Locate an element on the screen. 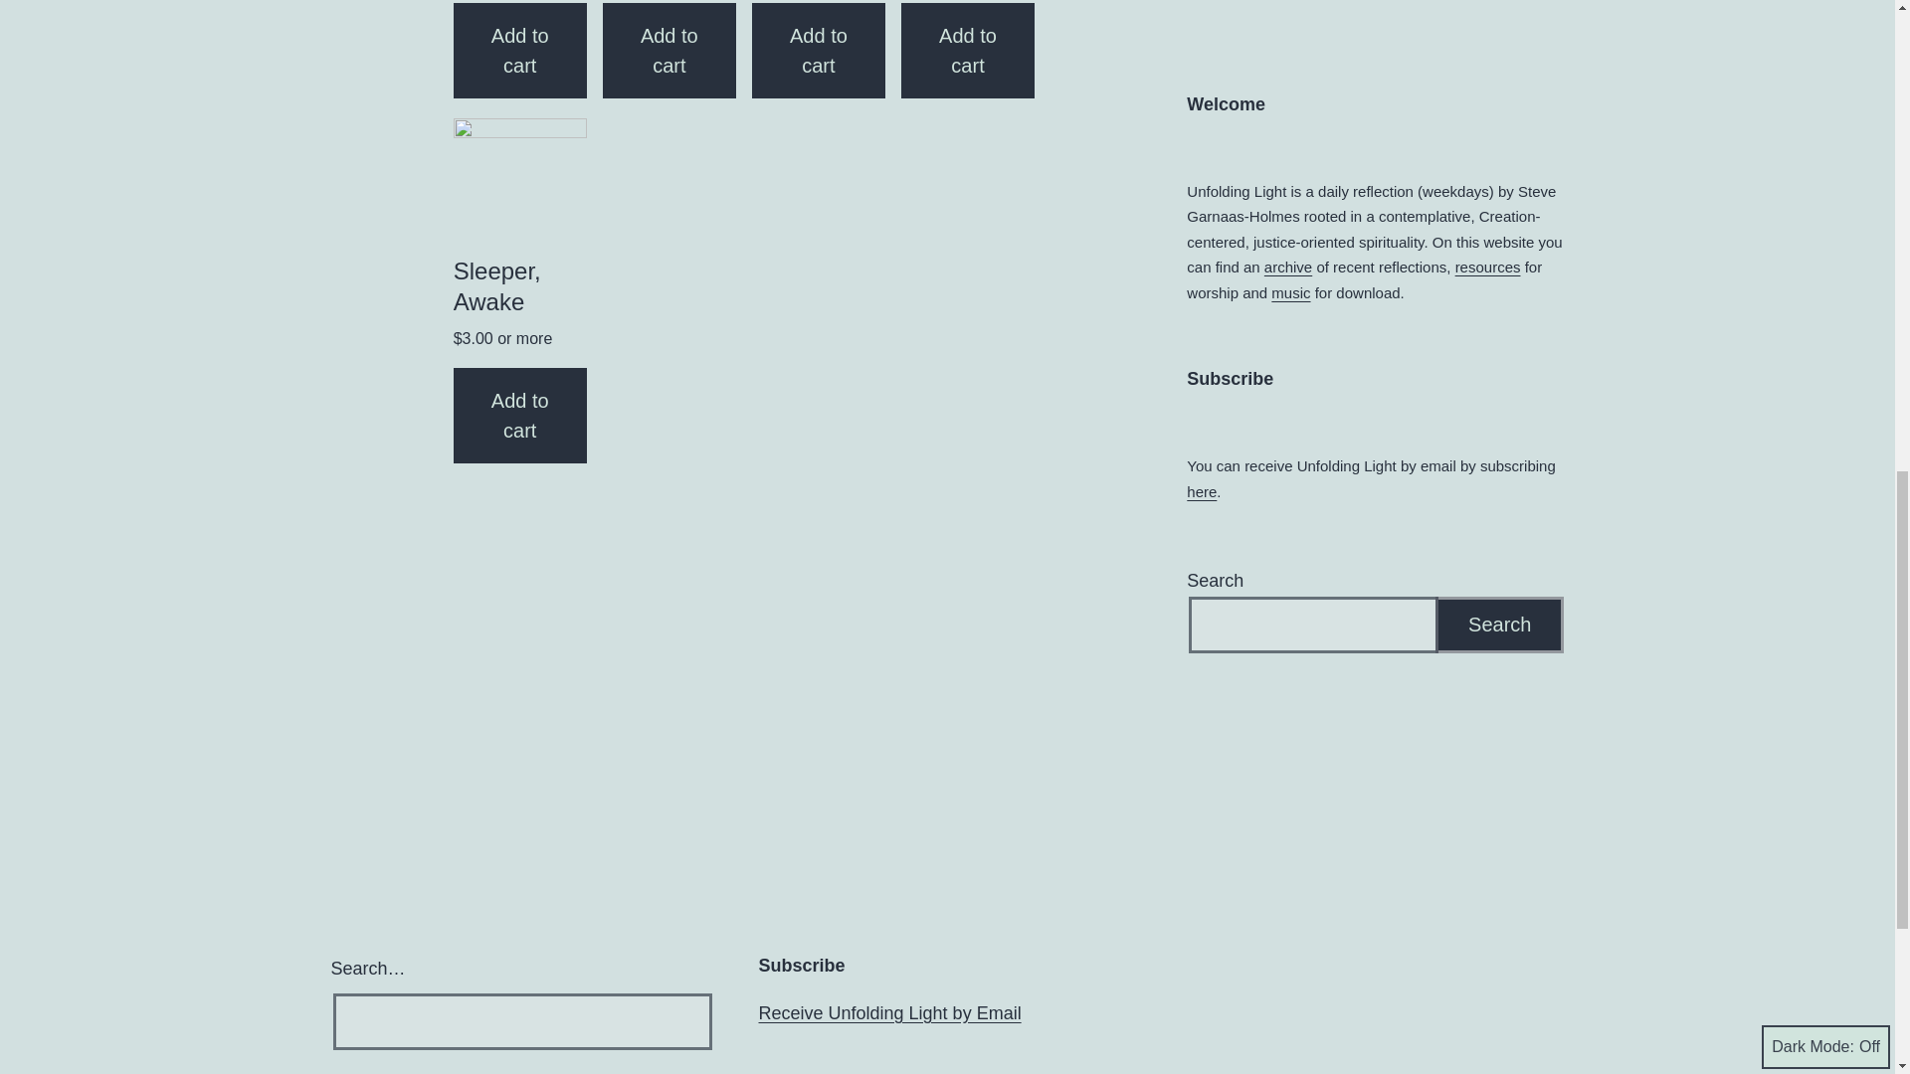  Add to cart is located at coordinates (819, 51).